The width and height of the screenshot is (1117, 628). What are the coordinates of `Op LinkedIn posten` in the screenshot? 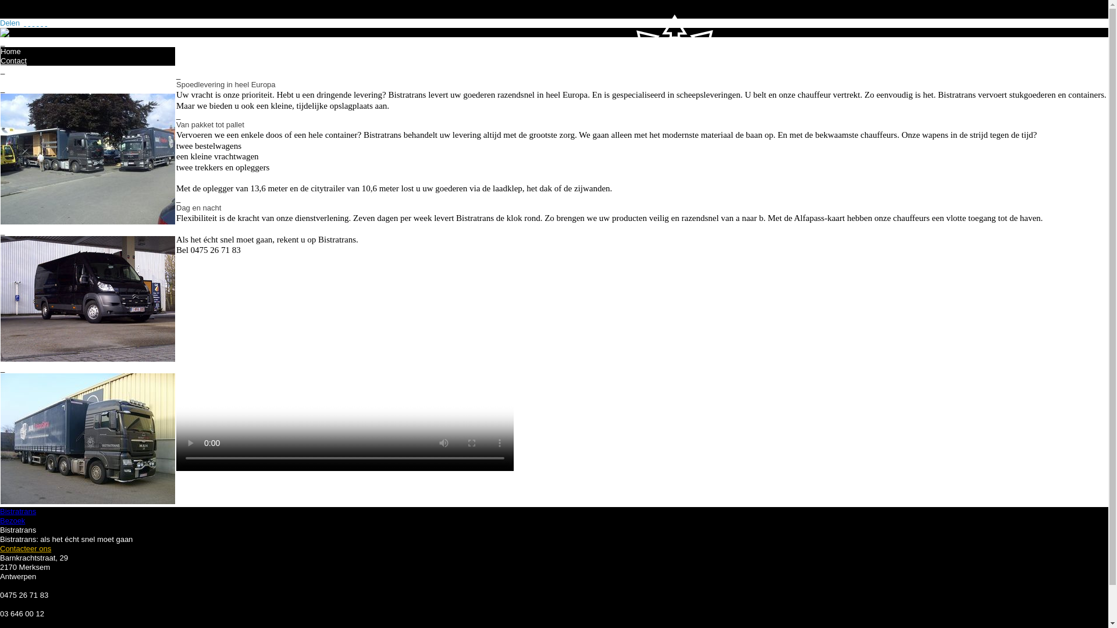 It's located at (46, 23).